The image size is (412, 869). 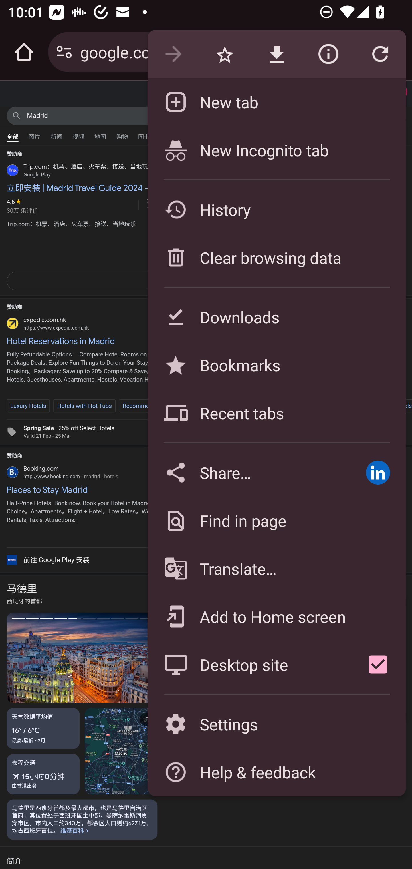 What do you see at coordinates (276, 365) in the screenshot?
I see `Bookmarks` at bounding box center [276, 365].